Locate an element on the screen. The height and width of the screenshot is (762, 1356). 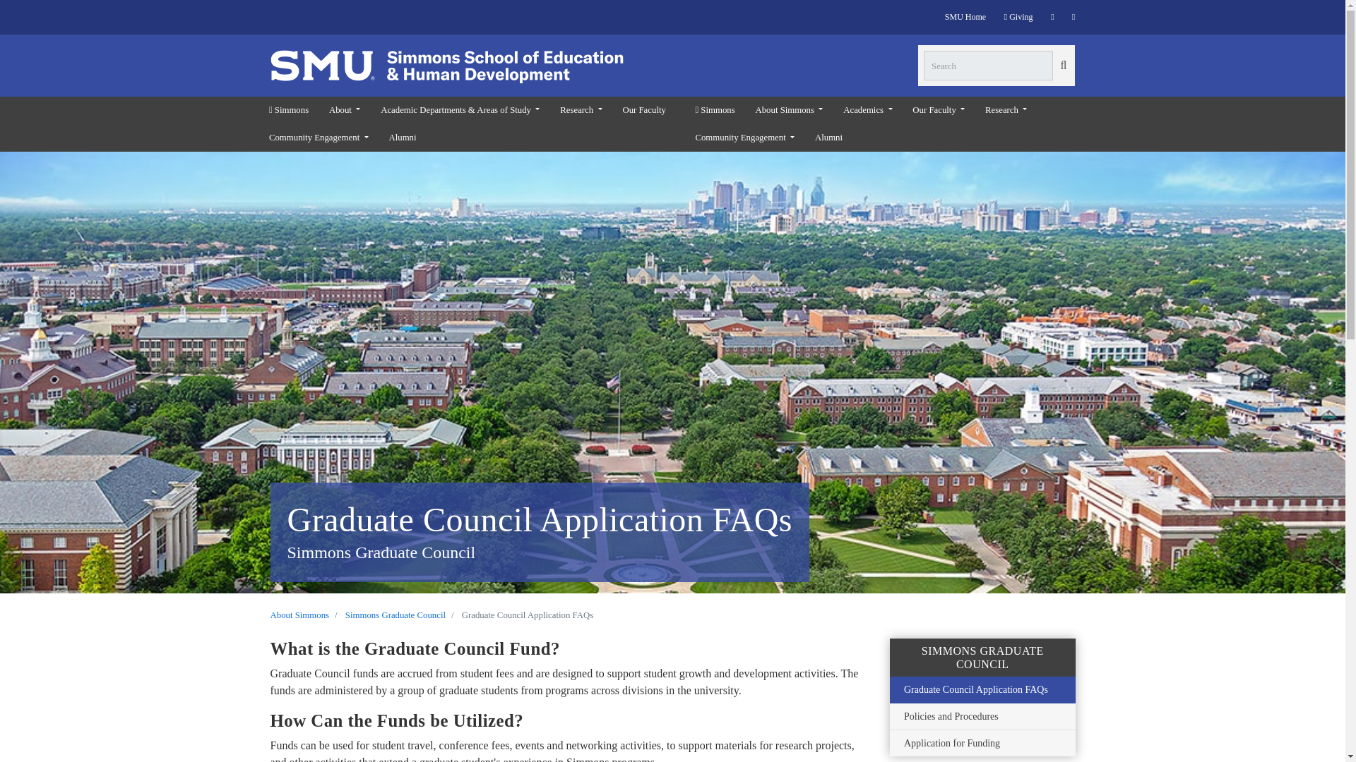
Research is located at coordinates (581, 110).